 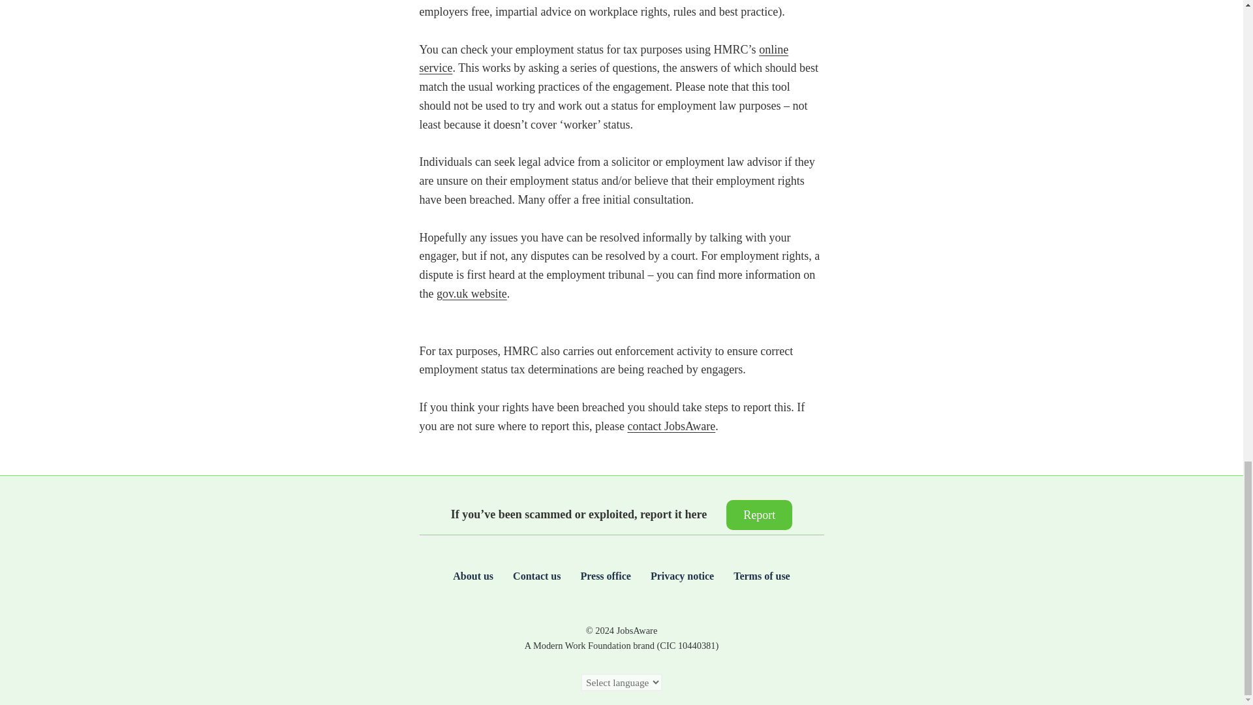 What do you see at coordinates (604, 576) in the screenshot?
I see `Press office` at bounding box center [604, 576].